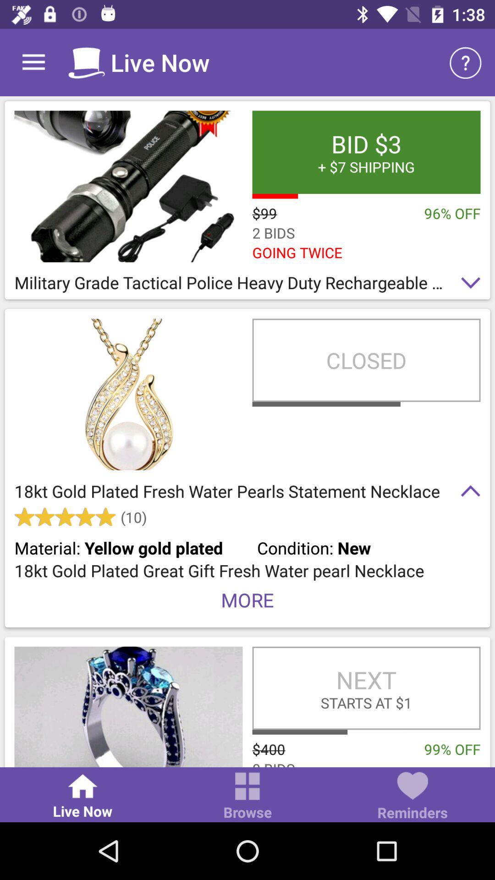  I want to click on turn off item below the military grade tactical icon, so click(366, 360).